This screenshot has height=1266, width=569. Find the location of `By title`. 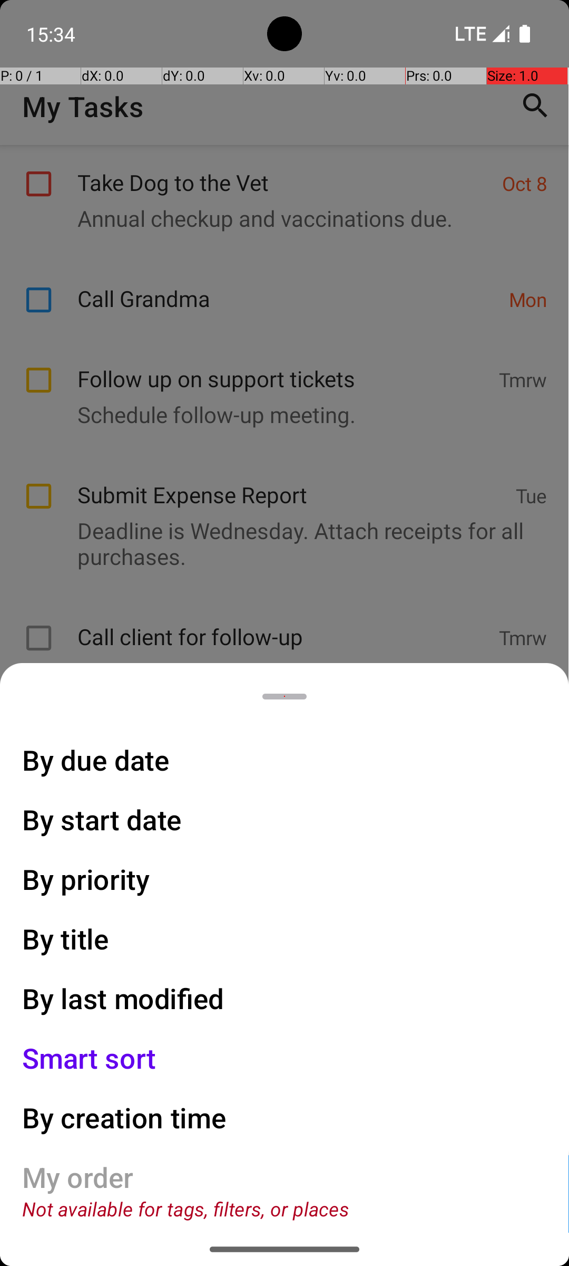

By title is located at coordinates (66, 939).